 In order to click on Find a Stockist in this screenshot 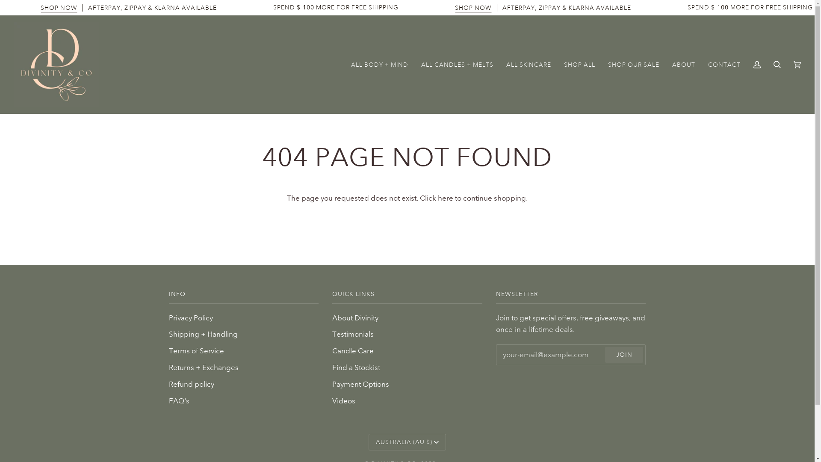, I will do `click(356, 368)`.